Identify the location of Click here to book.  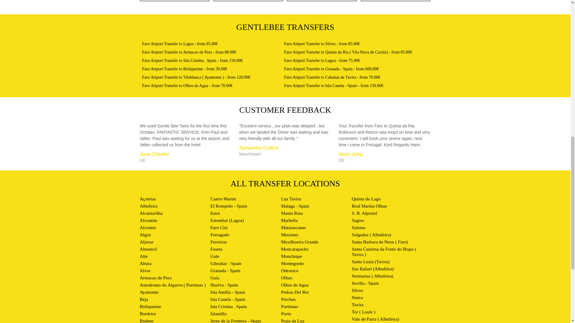
(187, 86).